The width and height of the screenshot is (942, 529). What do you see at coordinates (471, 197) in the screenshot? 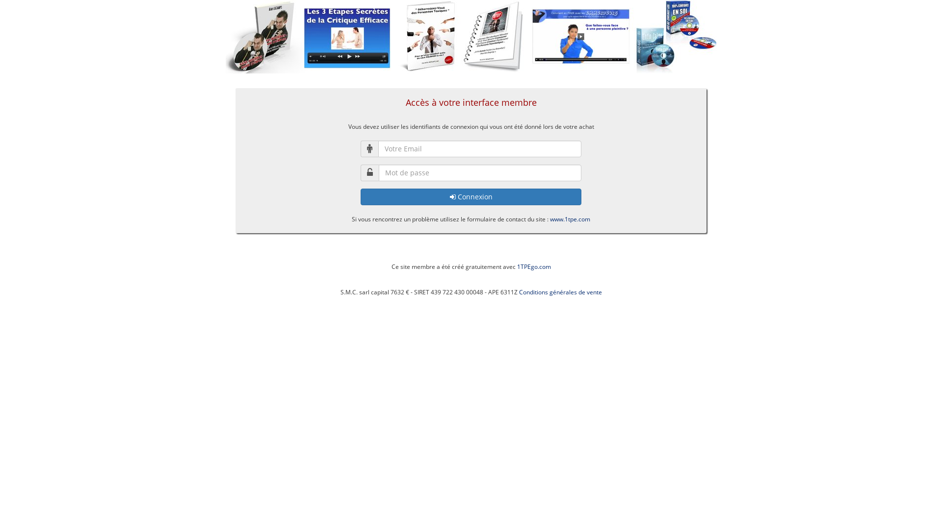
I see `Connexion` at bounding box center [471, 197].